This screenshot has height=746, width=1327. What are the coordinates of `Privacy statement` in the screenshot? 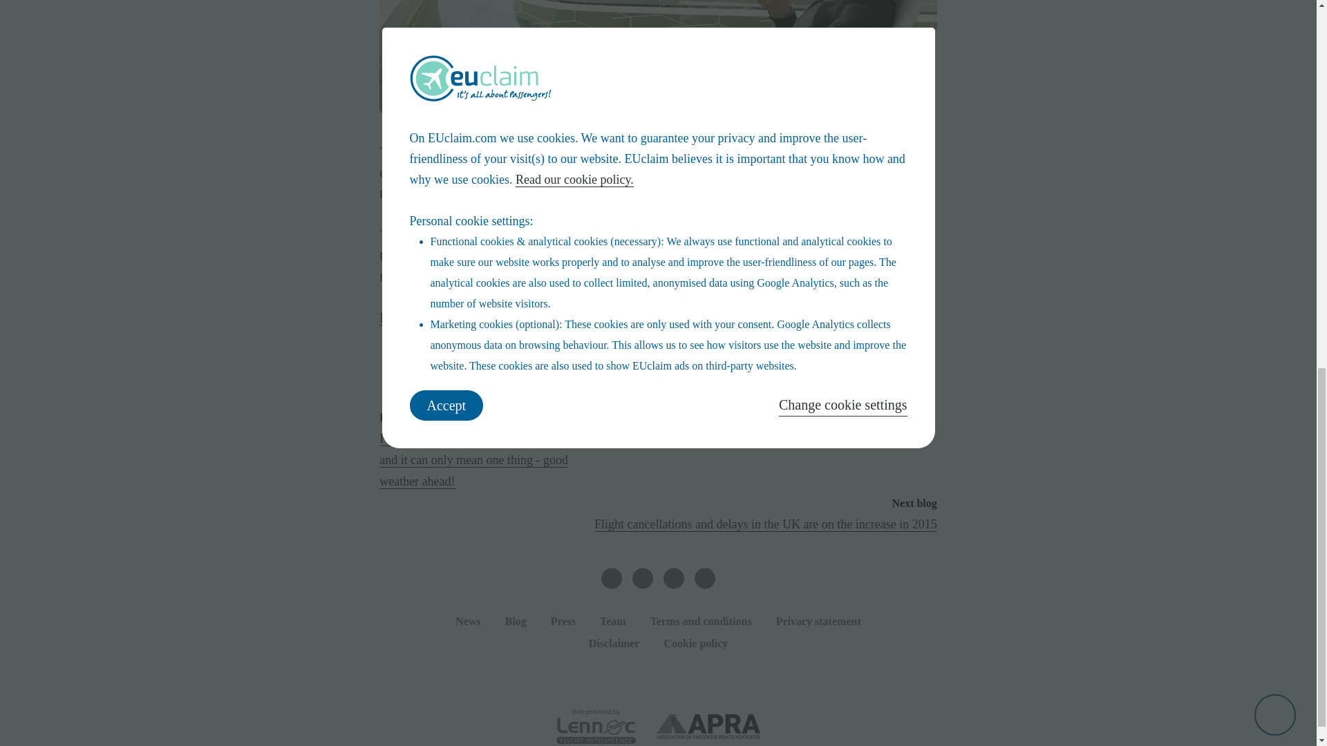 It's located at (818, 622).